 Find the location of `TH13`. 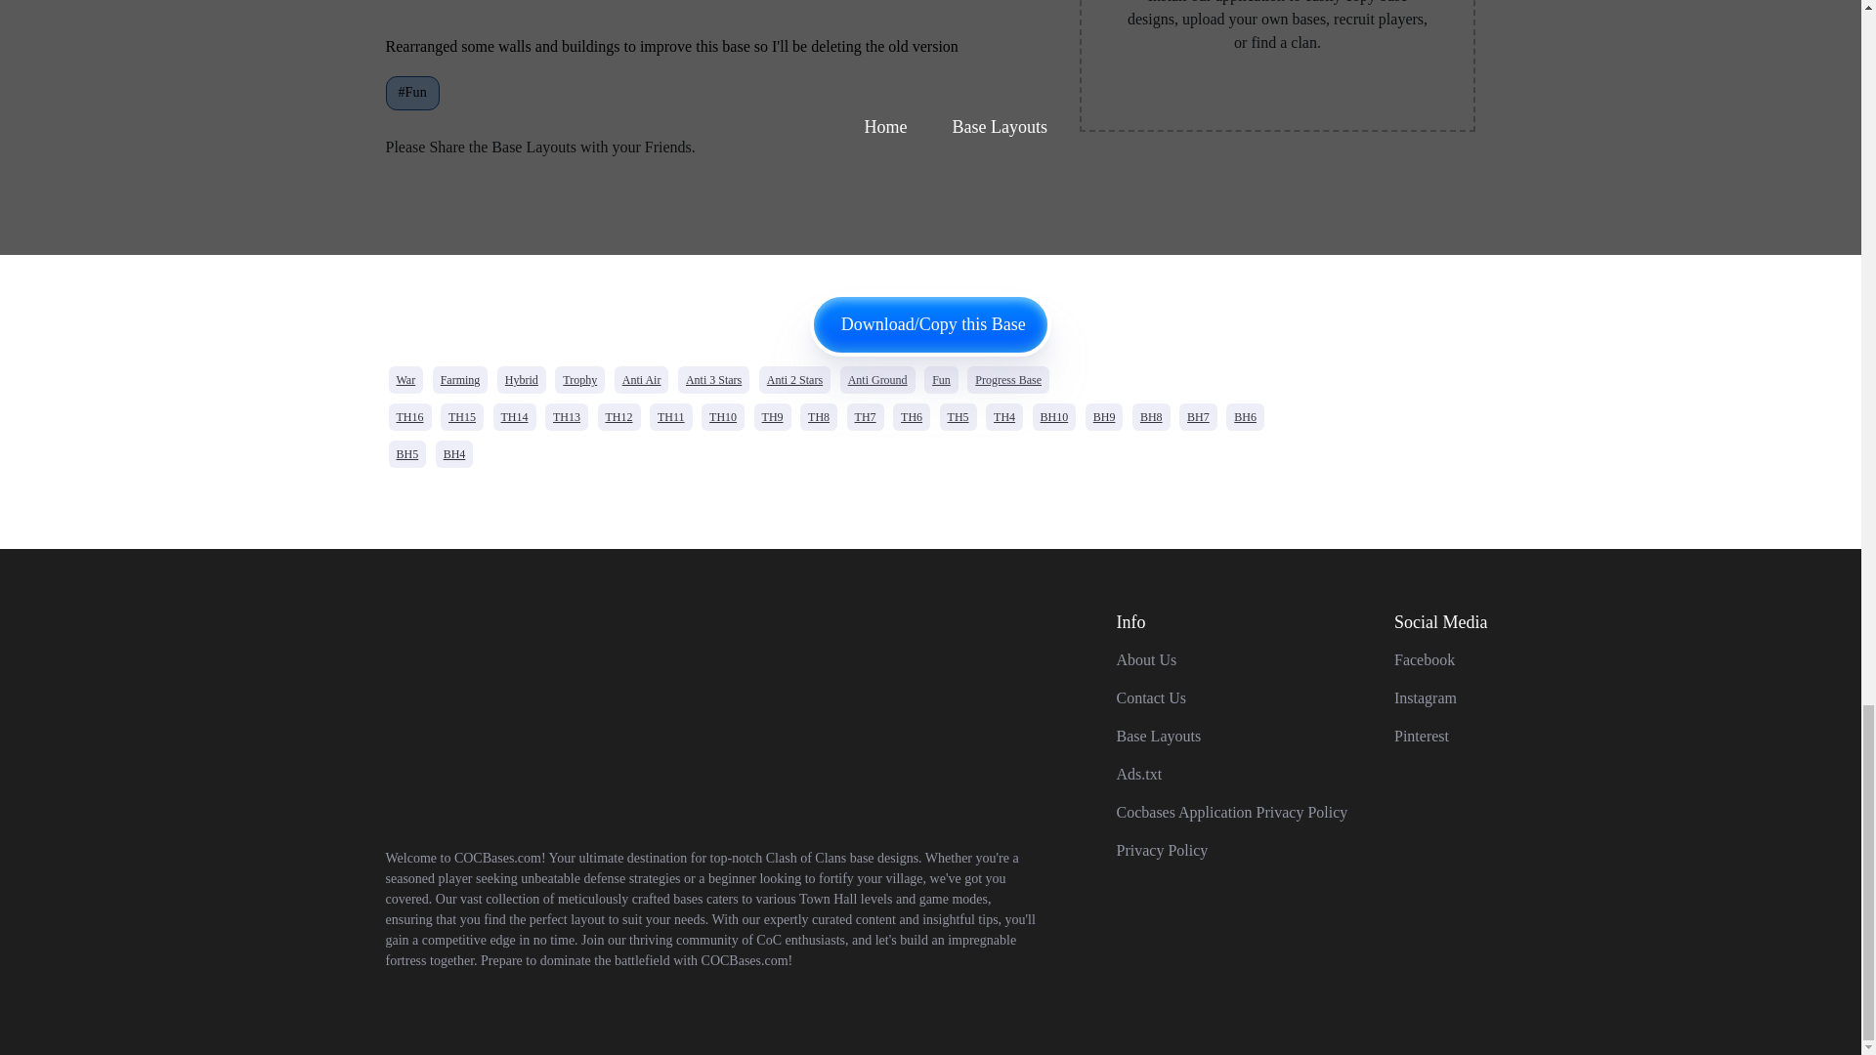

TH13 is located at coordinates (567, 416).